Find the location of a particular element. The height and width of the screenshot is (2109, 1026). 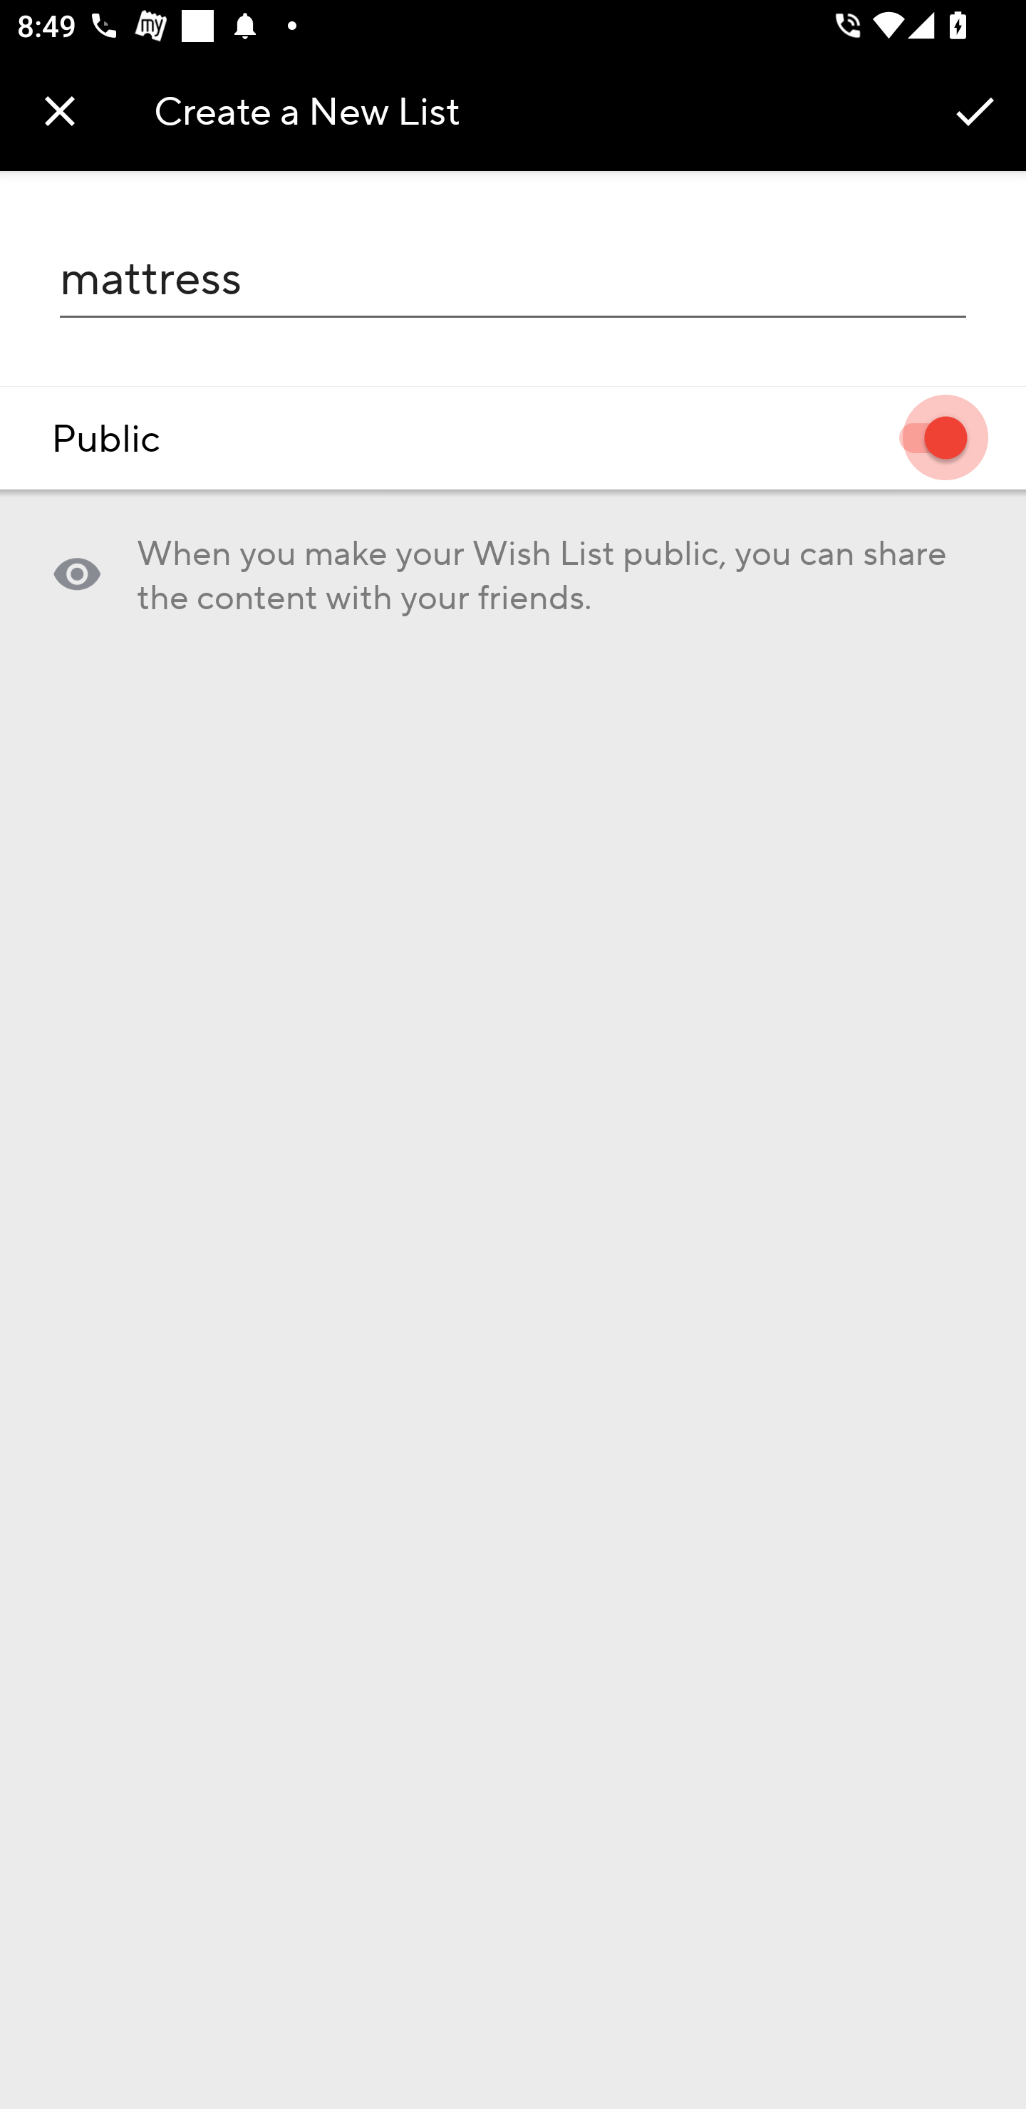

Done is located at coordinates (975, 110).